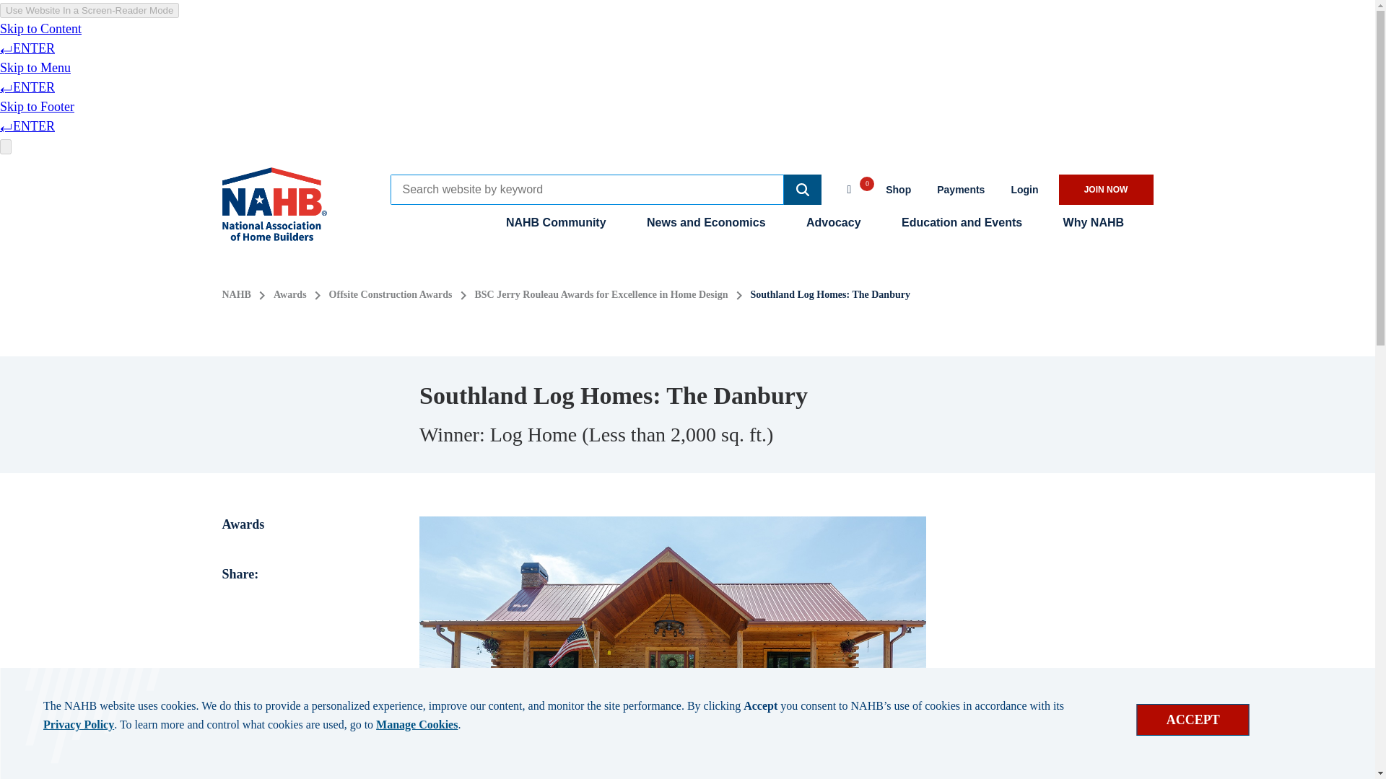 The width and height of the screenshot is (1386, 779). Describe the element at coordinates (961, 189) in the screenshot. I see `Payments` at that location.